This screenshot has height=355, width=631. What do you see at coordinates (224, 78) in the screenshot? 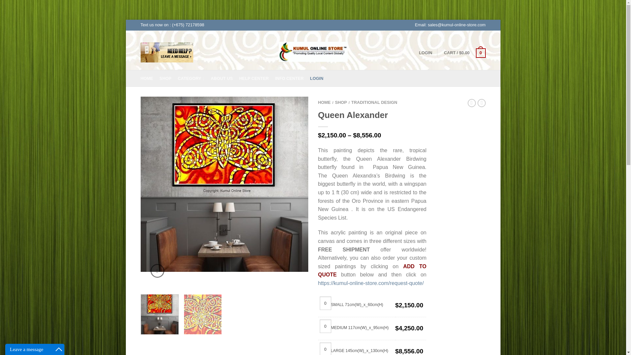
I see `ABOUT US` at bounding box center [224, 78].